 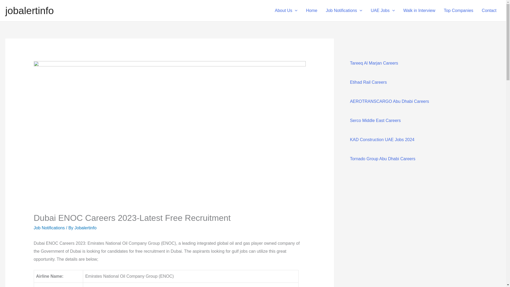 I want to click on Top Companies, so click(x=458, y=11).